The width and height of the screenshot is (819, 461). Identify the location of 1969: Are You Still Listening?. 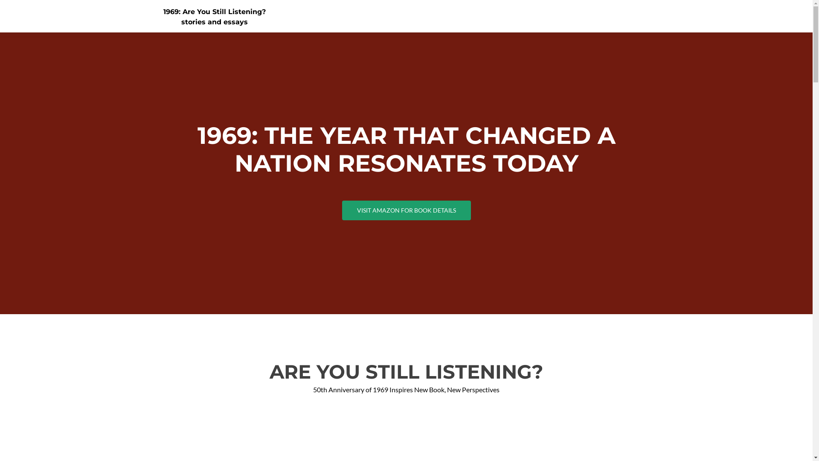
(214, 12).